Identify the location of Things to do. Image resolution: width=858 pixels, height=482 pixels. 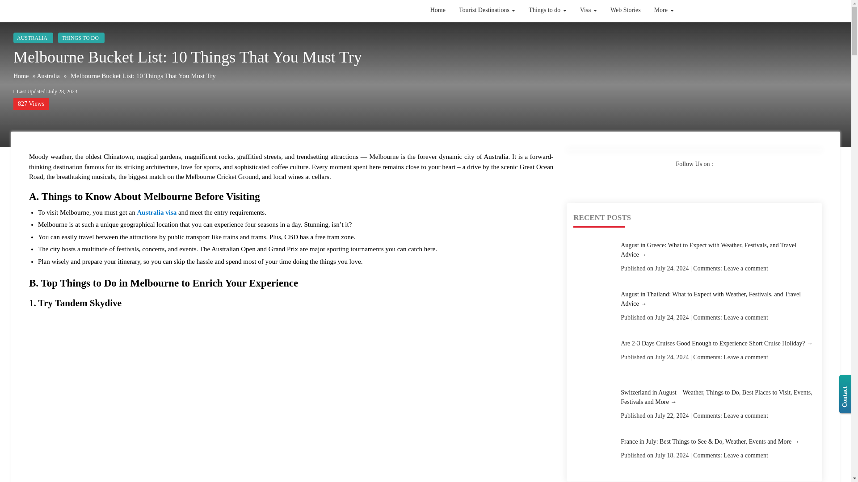
(547, 15).